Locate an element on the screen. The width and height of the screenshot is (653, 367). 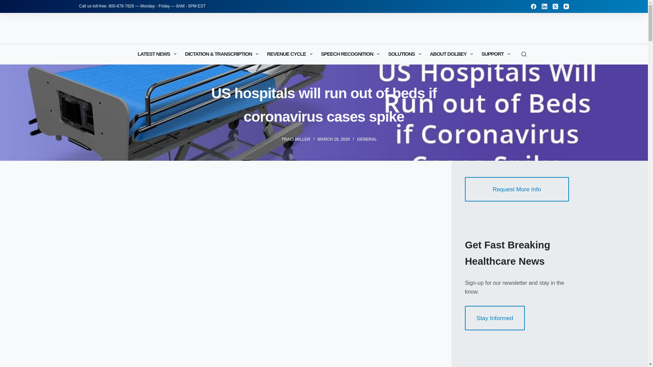
Posts by Traci Miller is located at coordinates (296, 139).